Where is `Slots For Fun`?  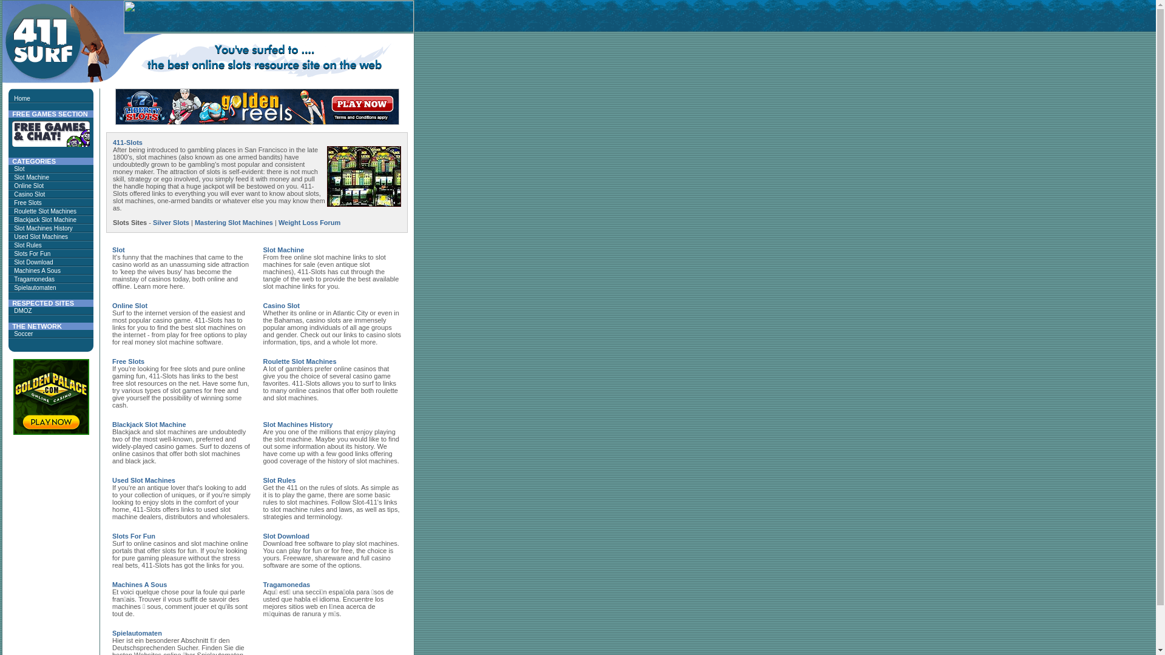 Slots For Fun is located at coordinates (133, 536).